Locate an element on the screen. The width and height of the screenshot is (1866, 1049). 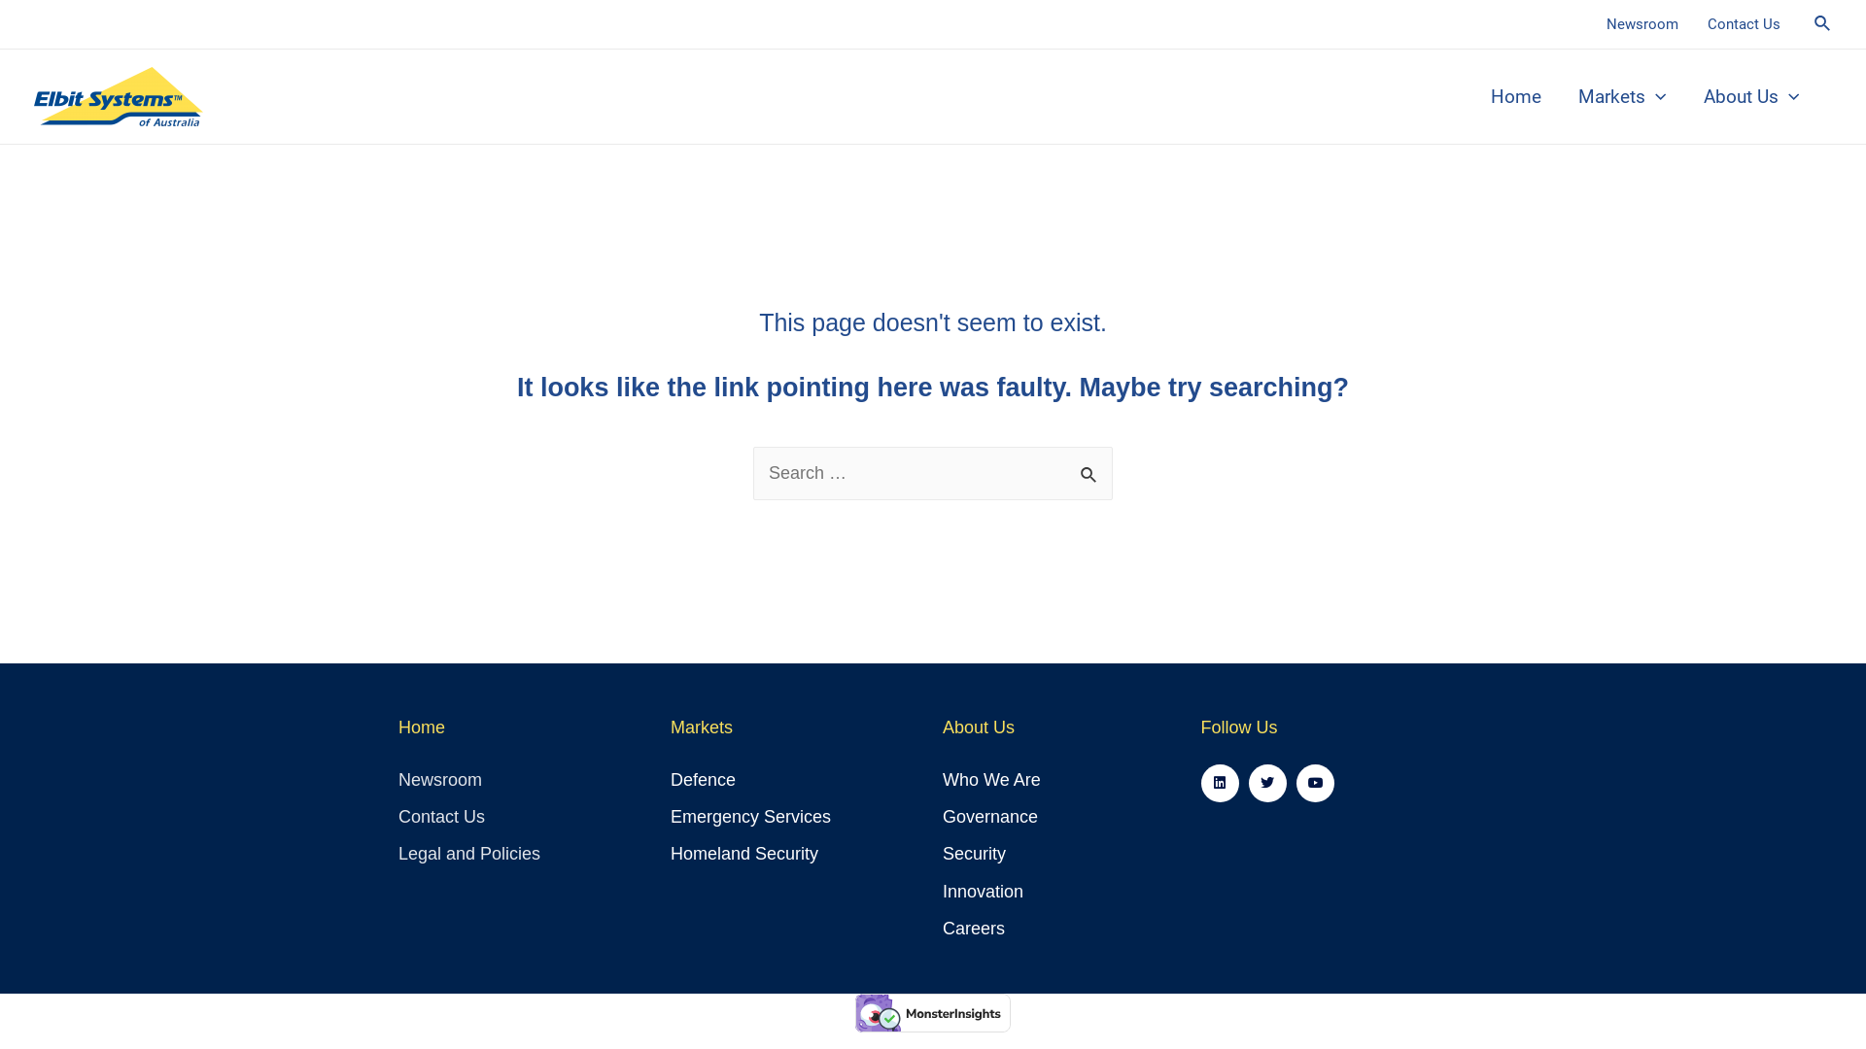
Security is located at coordinates (1026, 855).